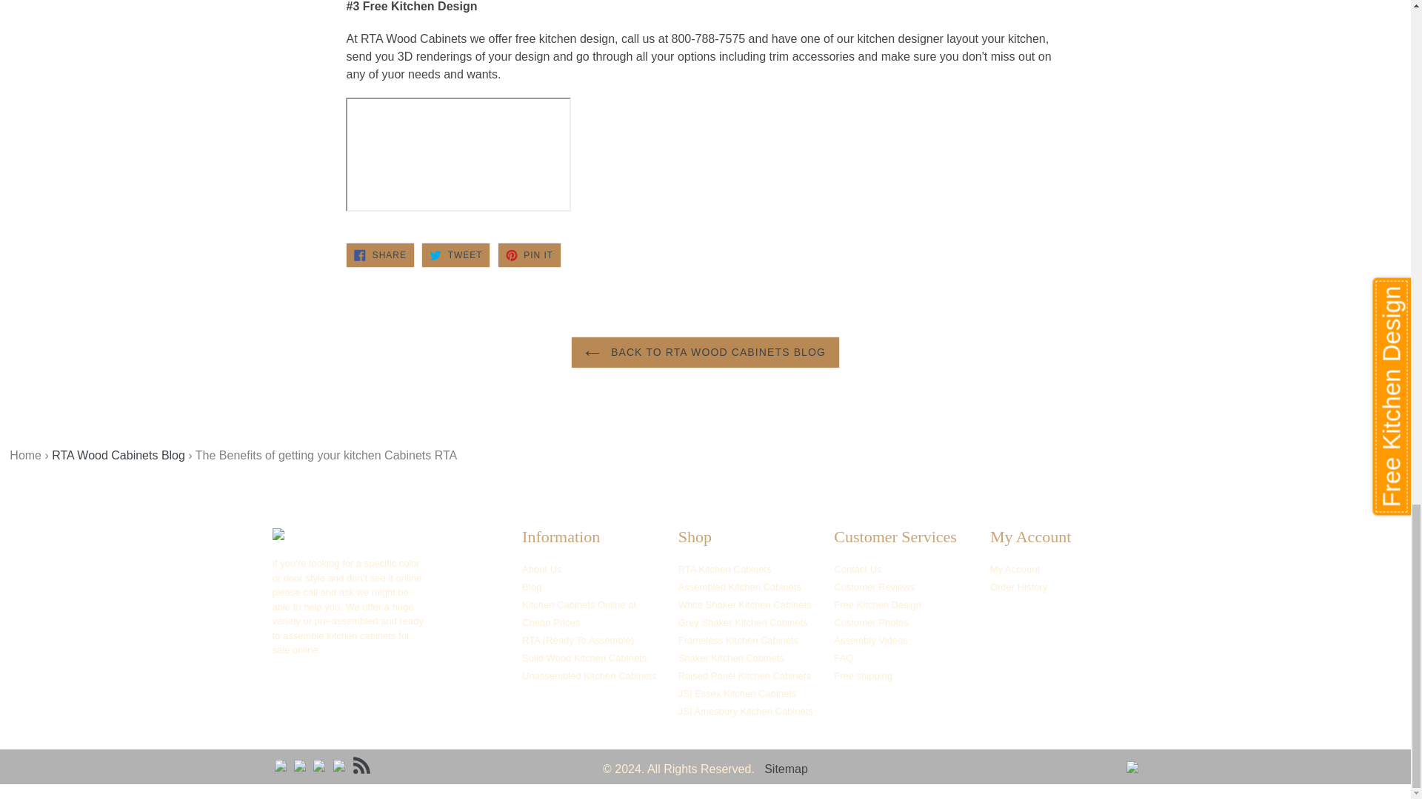 The width and height of the screenshot is (1422, 799). What do you see at coordinates (21, 464) in the screenshot?
I see `Home` at bounding box center [21, 464].